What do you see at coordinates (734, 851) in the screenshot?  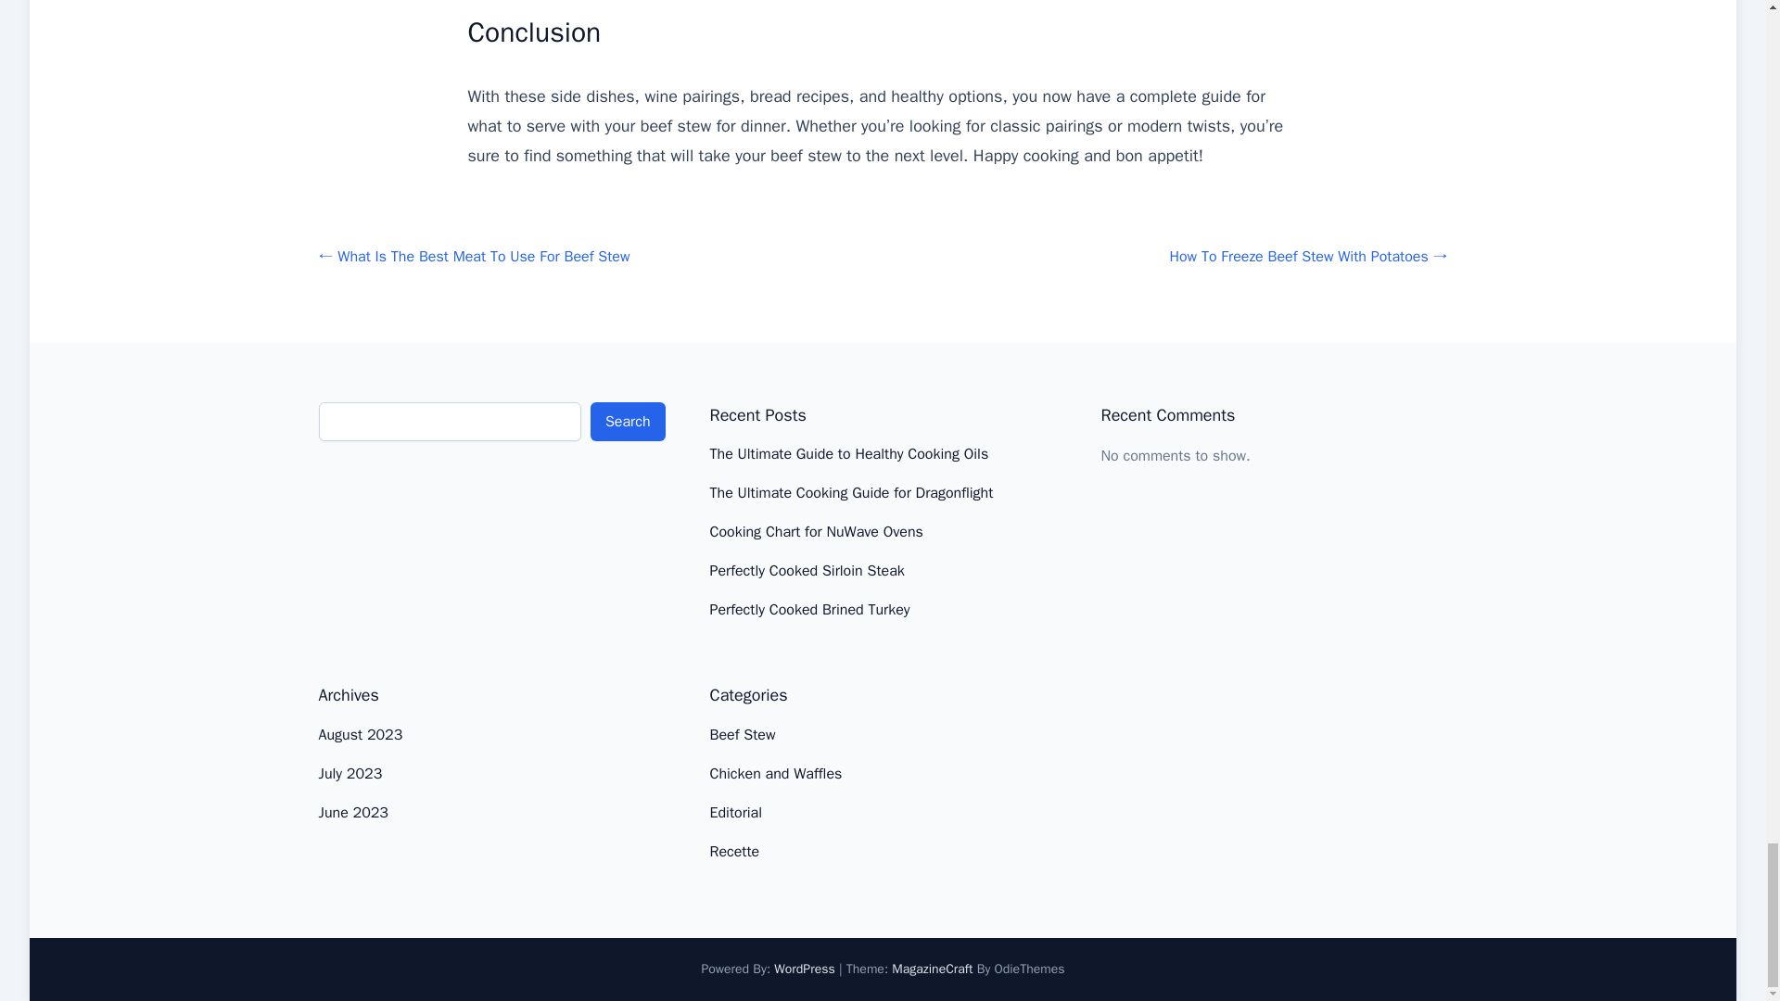 I see `Recette` at bounding box center [734, 851].